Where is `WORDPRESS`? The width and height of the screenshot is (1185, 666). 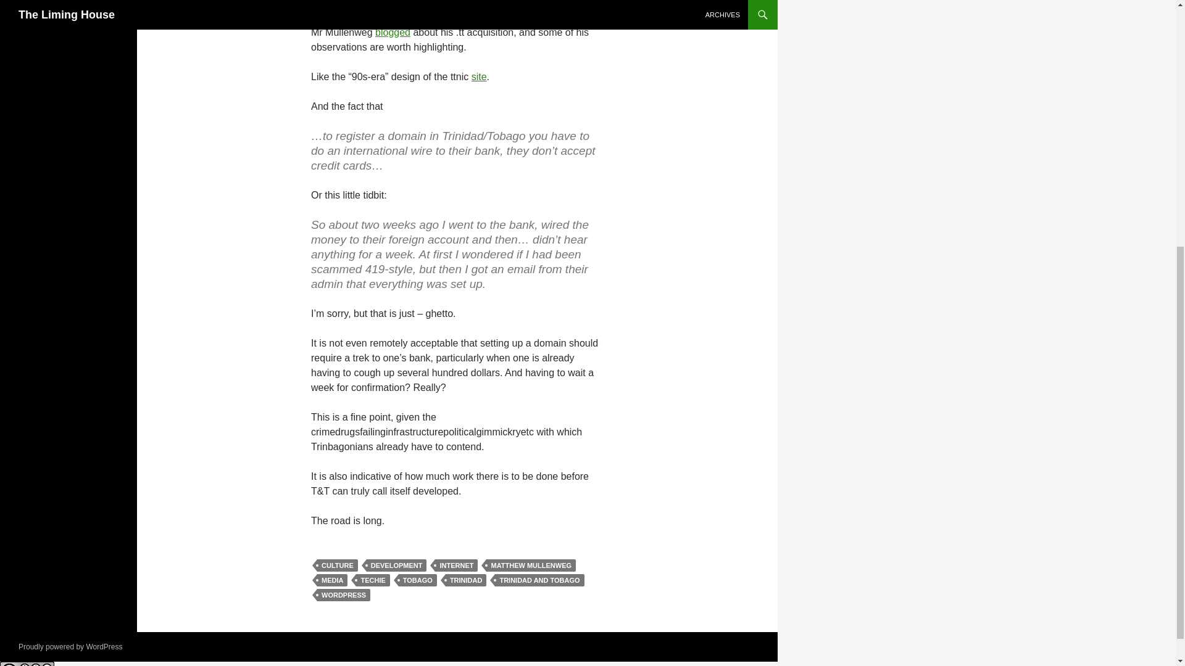 WORDPRESS is located at coordinates (343, 594).